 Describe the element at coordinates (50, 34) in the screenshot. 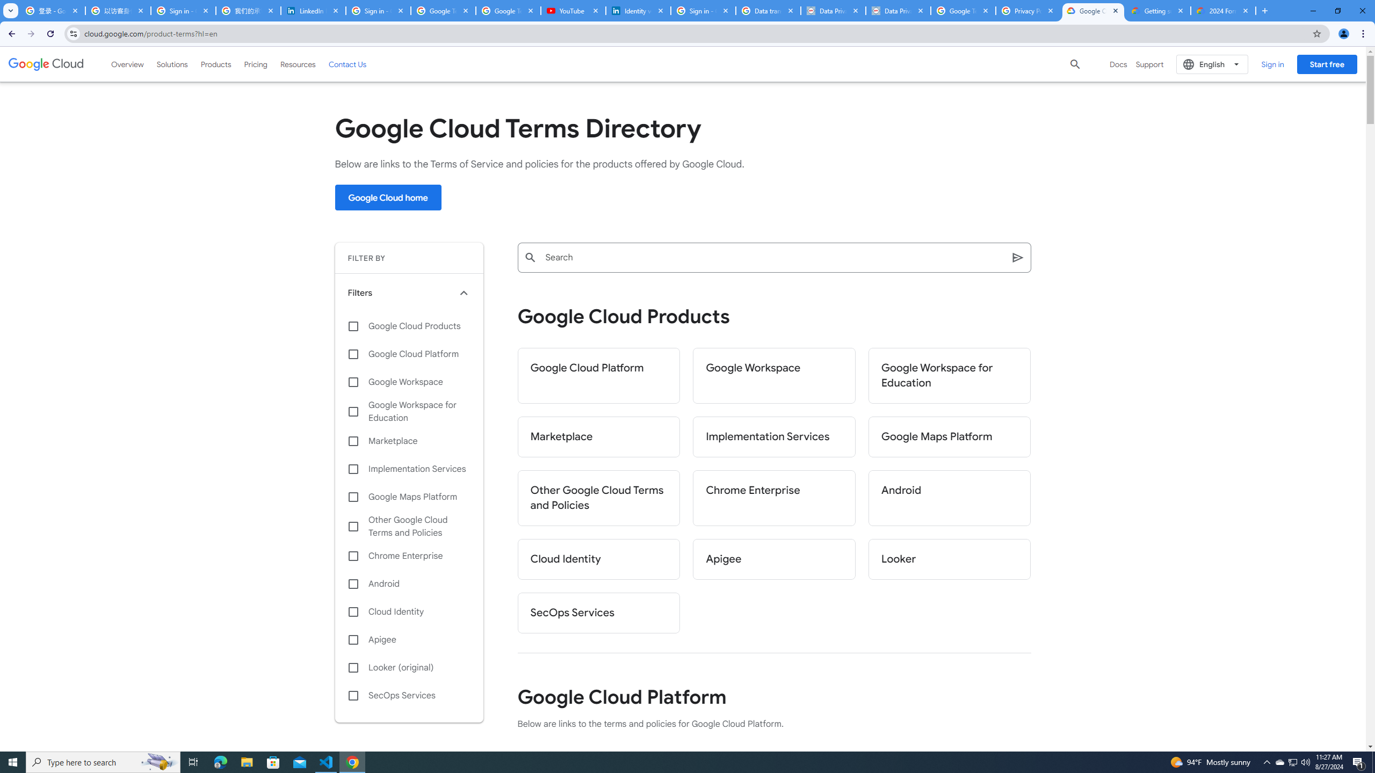

I see `Reload` at that location.